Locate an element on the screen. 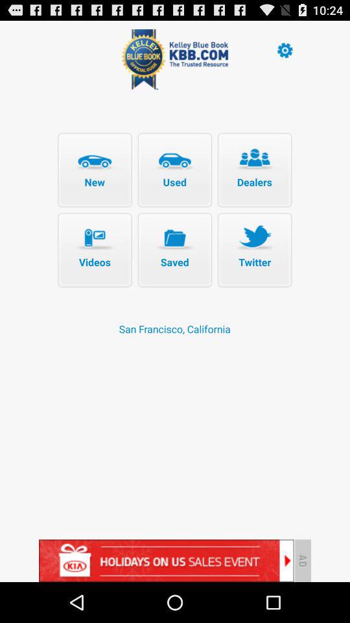 The height and width of the screenshot is (623, 350). advertisement is located at coordinates (166, 561).